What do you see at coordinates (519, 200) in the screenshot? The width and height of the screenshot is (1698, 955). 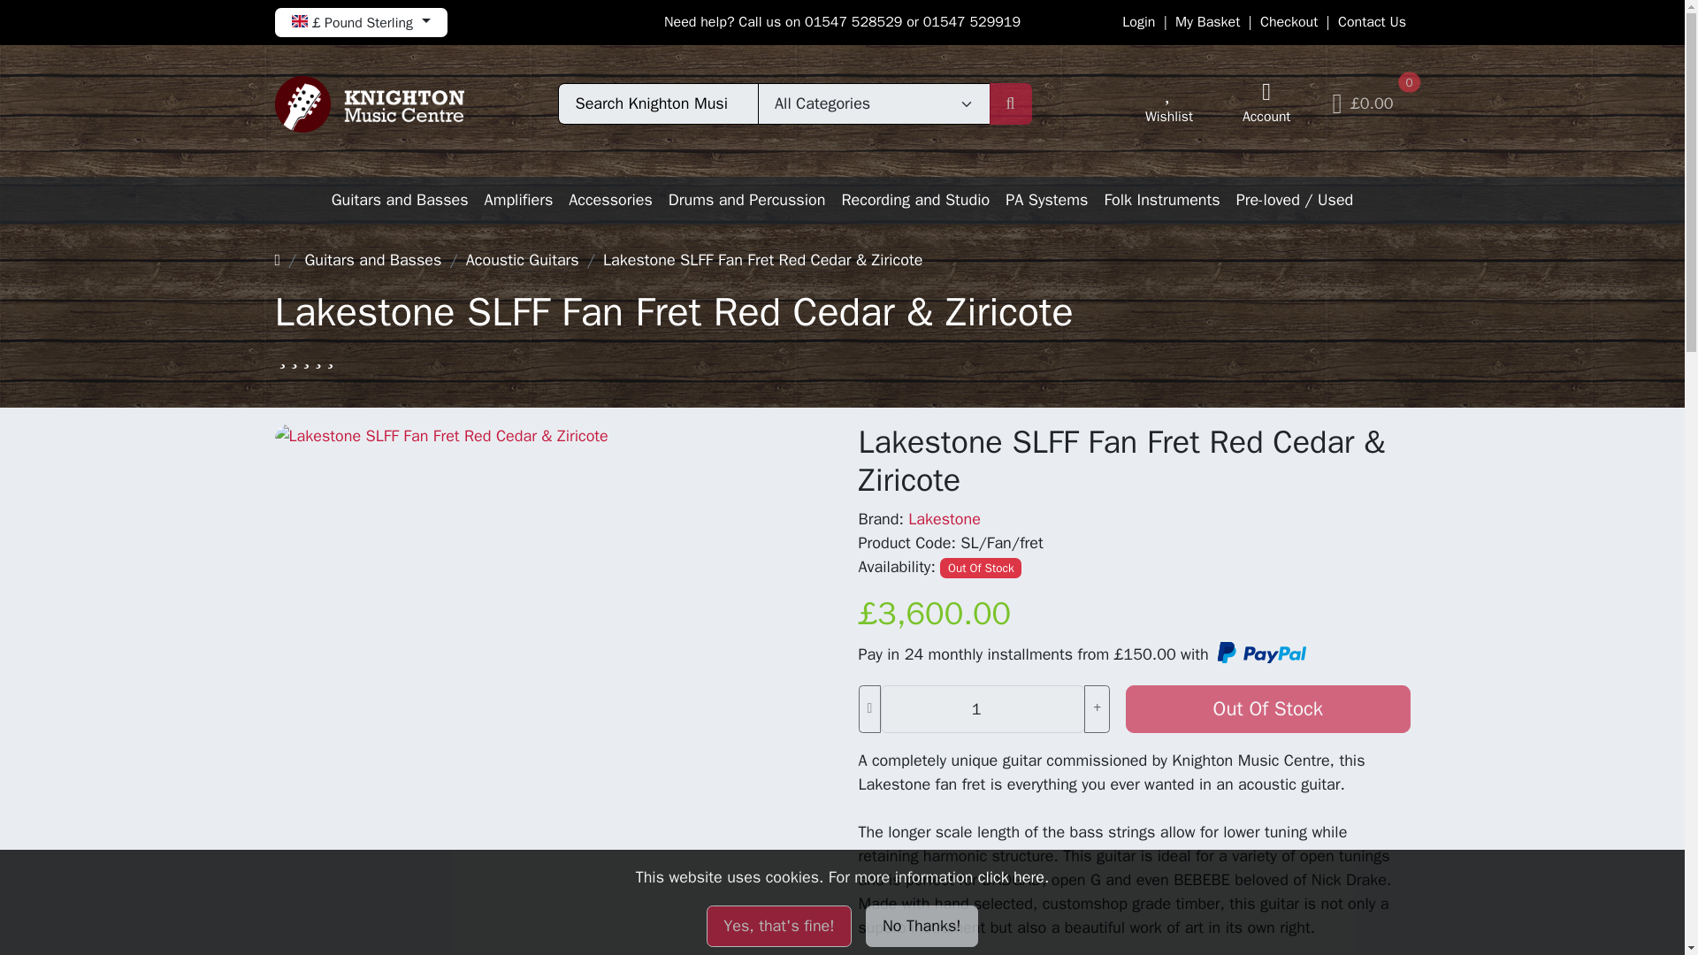 I see `Amplifiers` at bounding box center [519, 200].